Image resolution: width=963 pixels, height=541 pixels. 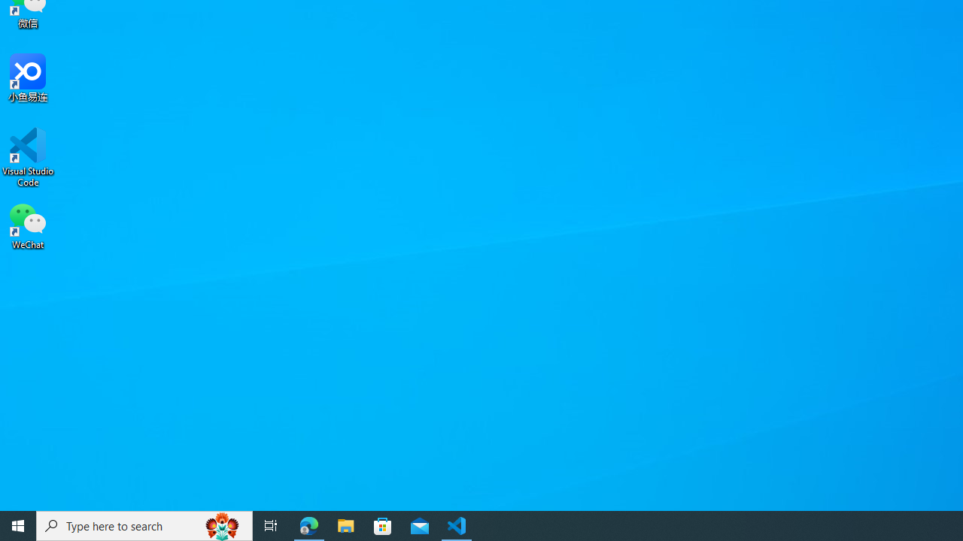 I want to click on Type here to search, so click(x=144, y=526).